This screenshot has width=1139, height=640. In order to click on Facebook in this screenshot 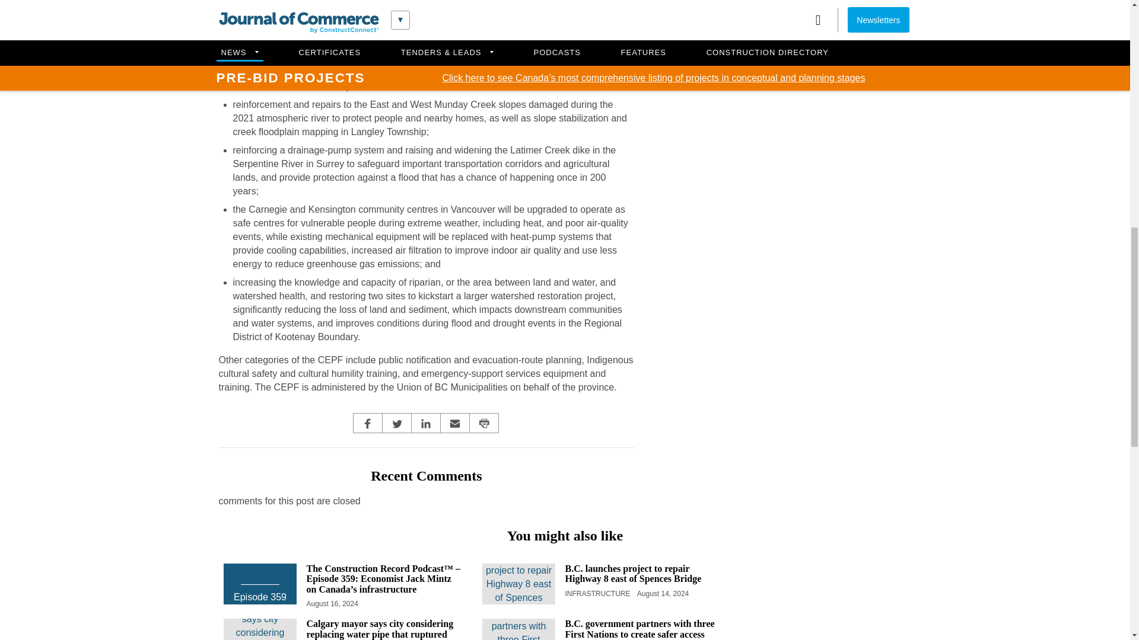, I will do `click(368, 423)`.